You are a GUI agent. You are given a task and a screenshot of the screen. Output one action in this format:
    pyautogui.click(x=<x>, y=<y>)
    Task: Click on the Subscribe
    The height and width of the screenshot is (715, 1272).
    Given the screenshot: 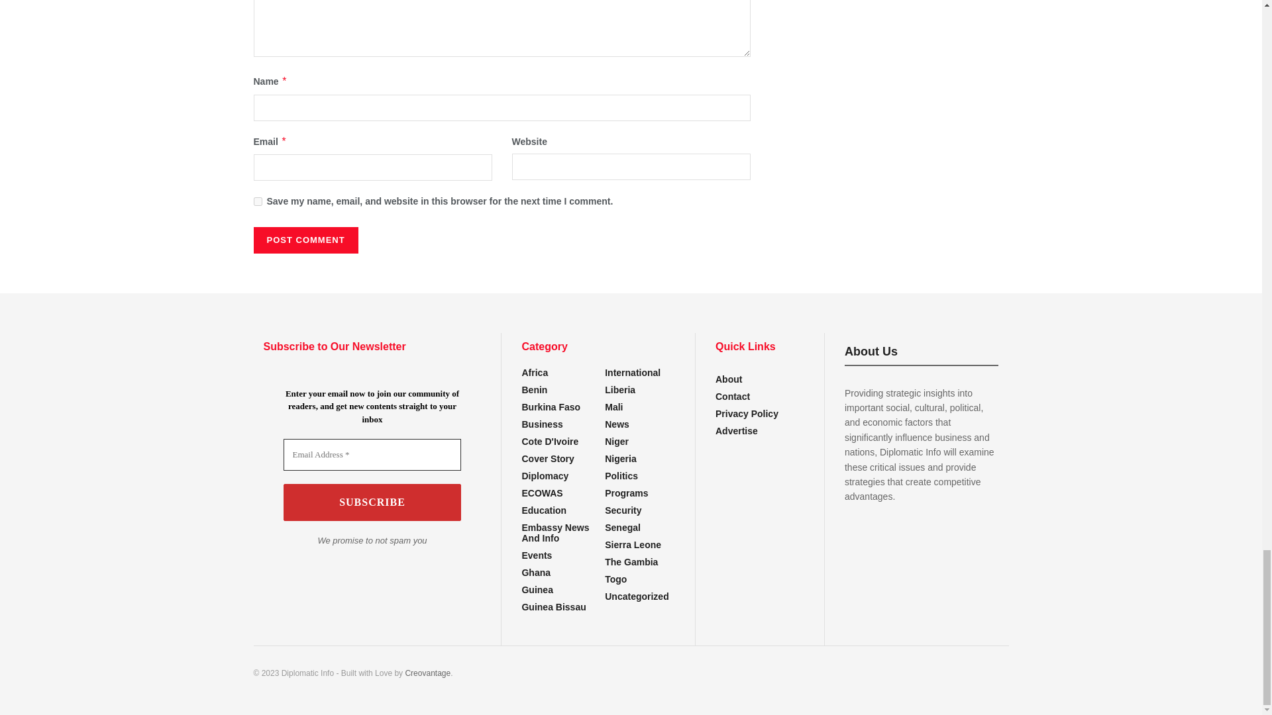 What is the action you would take?
    pyautogui.click(x=372, y=502)
    